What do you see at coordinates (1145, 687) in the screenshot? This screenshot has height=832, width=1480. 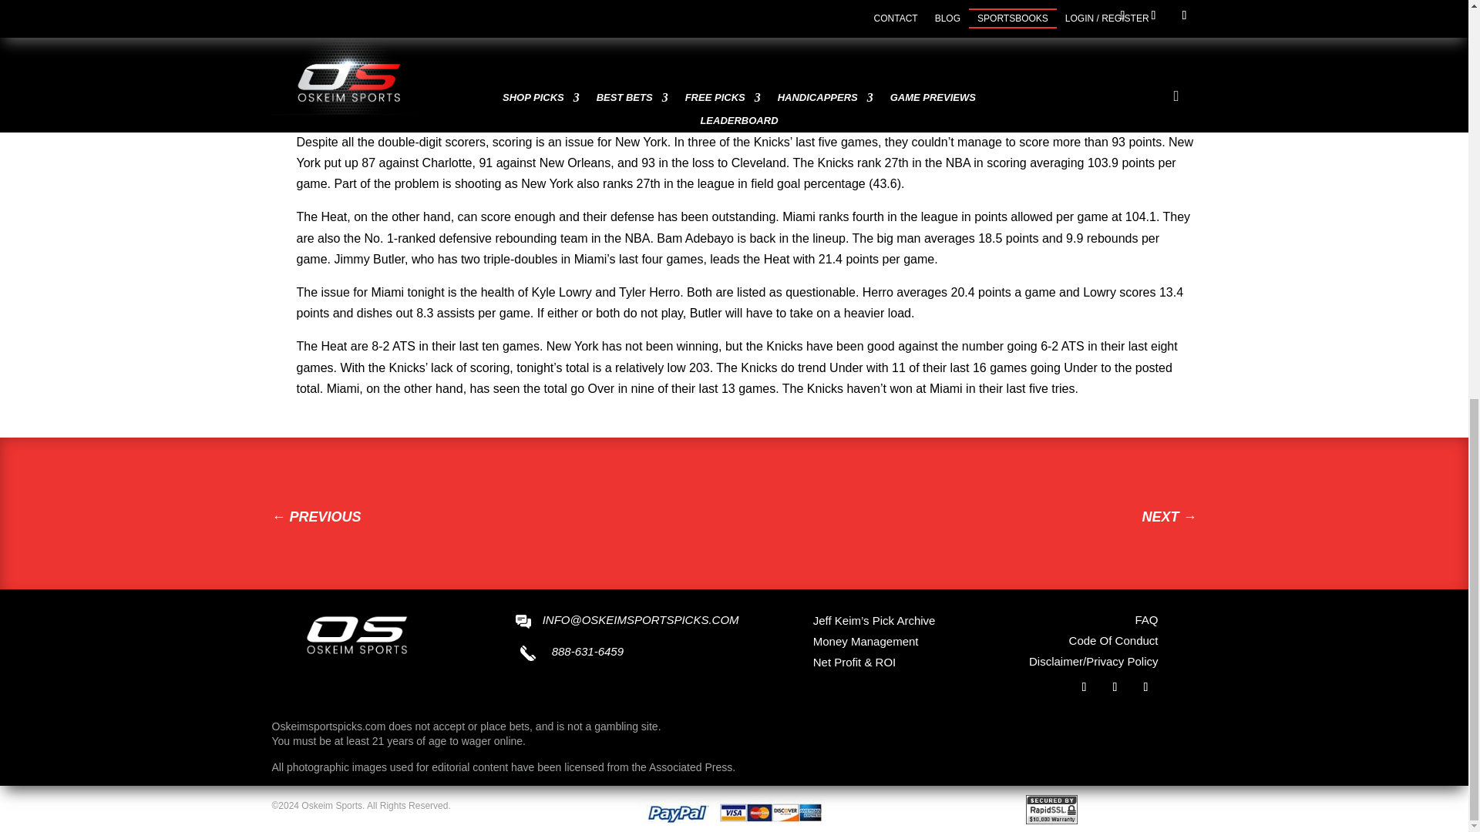 I see `Follow on Instagram` at bounding box center [1145, 687].